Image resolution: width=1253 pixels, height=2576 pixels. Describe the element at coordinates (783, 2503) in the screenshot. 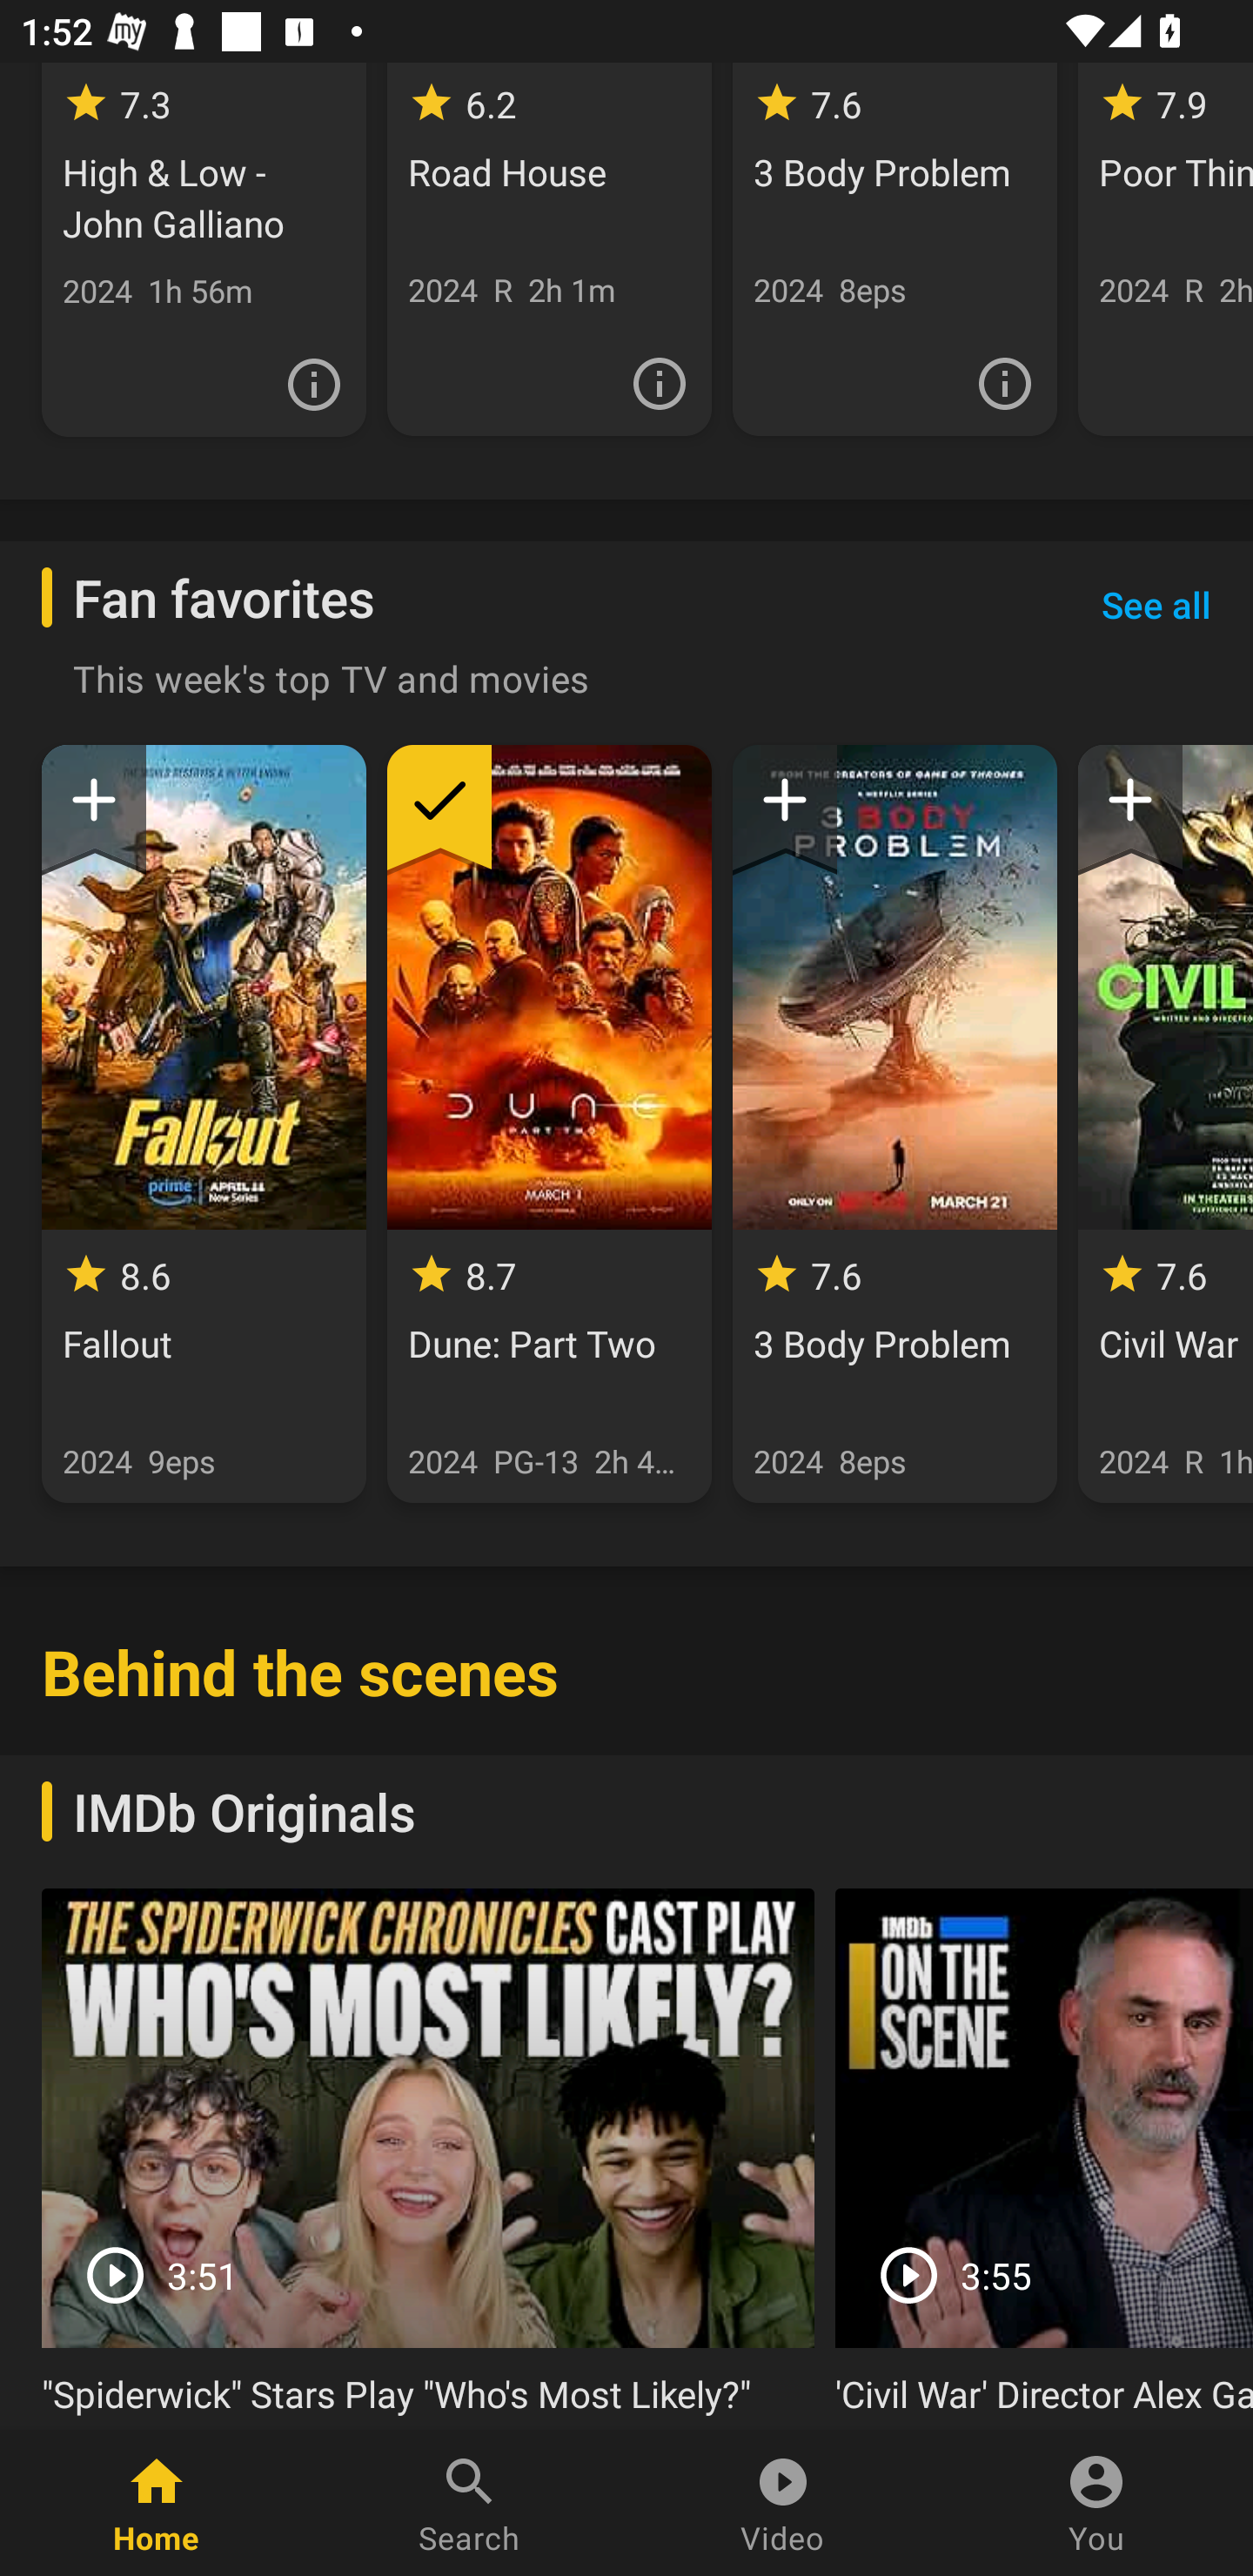

I see `Video` at that location.